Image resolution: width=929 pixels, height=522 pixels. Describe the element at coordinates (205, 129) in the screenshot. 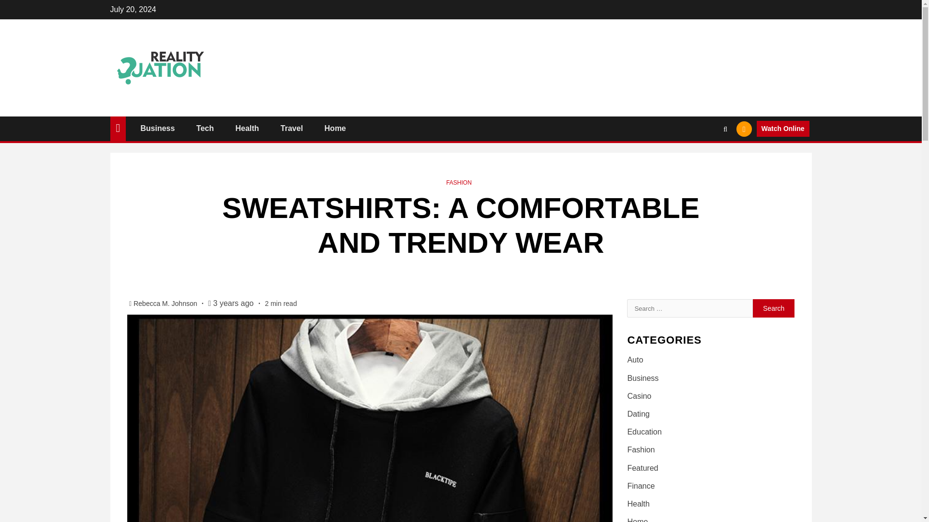

I see `Tech` at that location.